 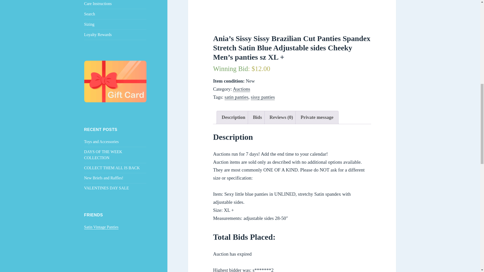 I want to click on Sizing, so click(x=115, y=24).